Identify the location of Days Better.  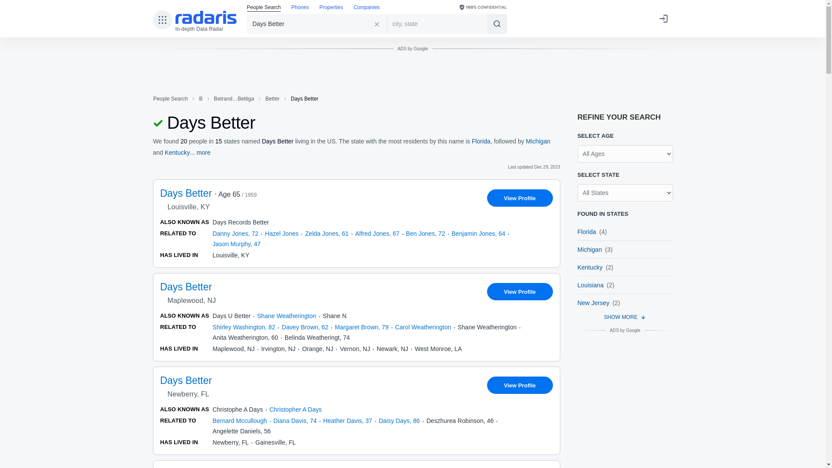
(317, 23).